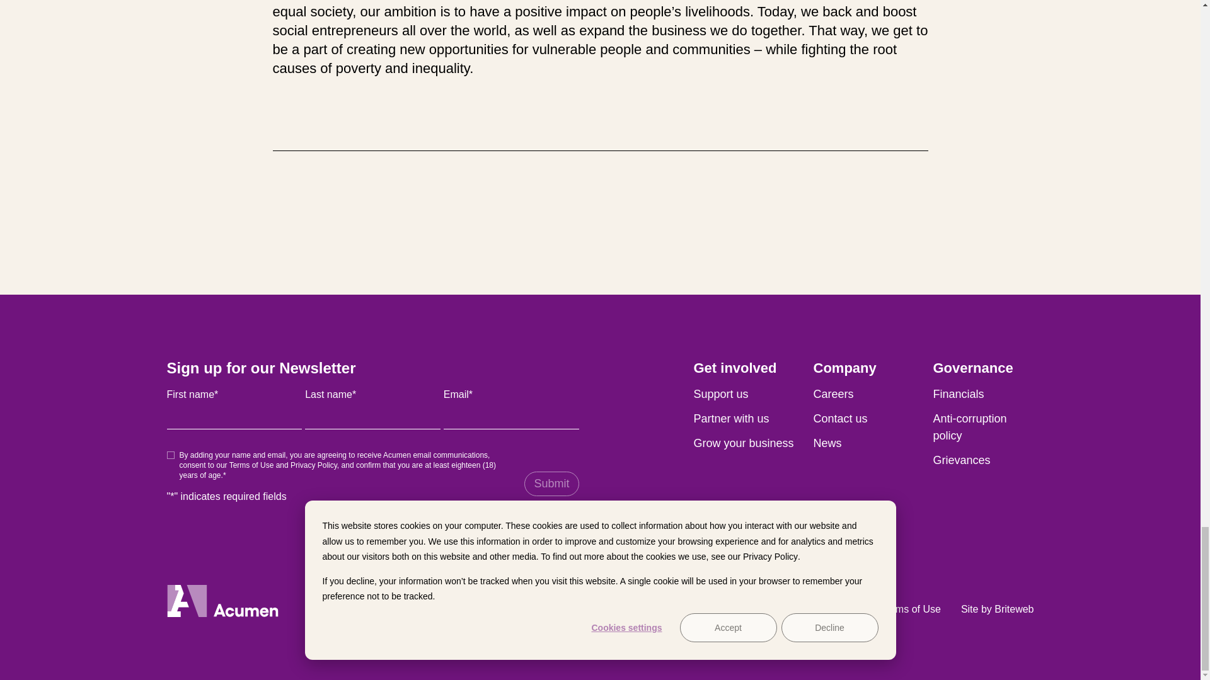  Describe the element at coordinates (645, 608) in the screenshot. I see `LinkedIn` at that location.